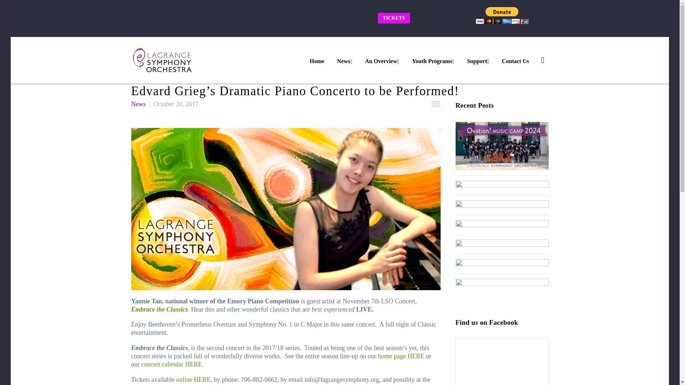 The height and width of the screenshot is (385, 685). I want to click on concert calendar HERE, so click(171, 364).